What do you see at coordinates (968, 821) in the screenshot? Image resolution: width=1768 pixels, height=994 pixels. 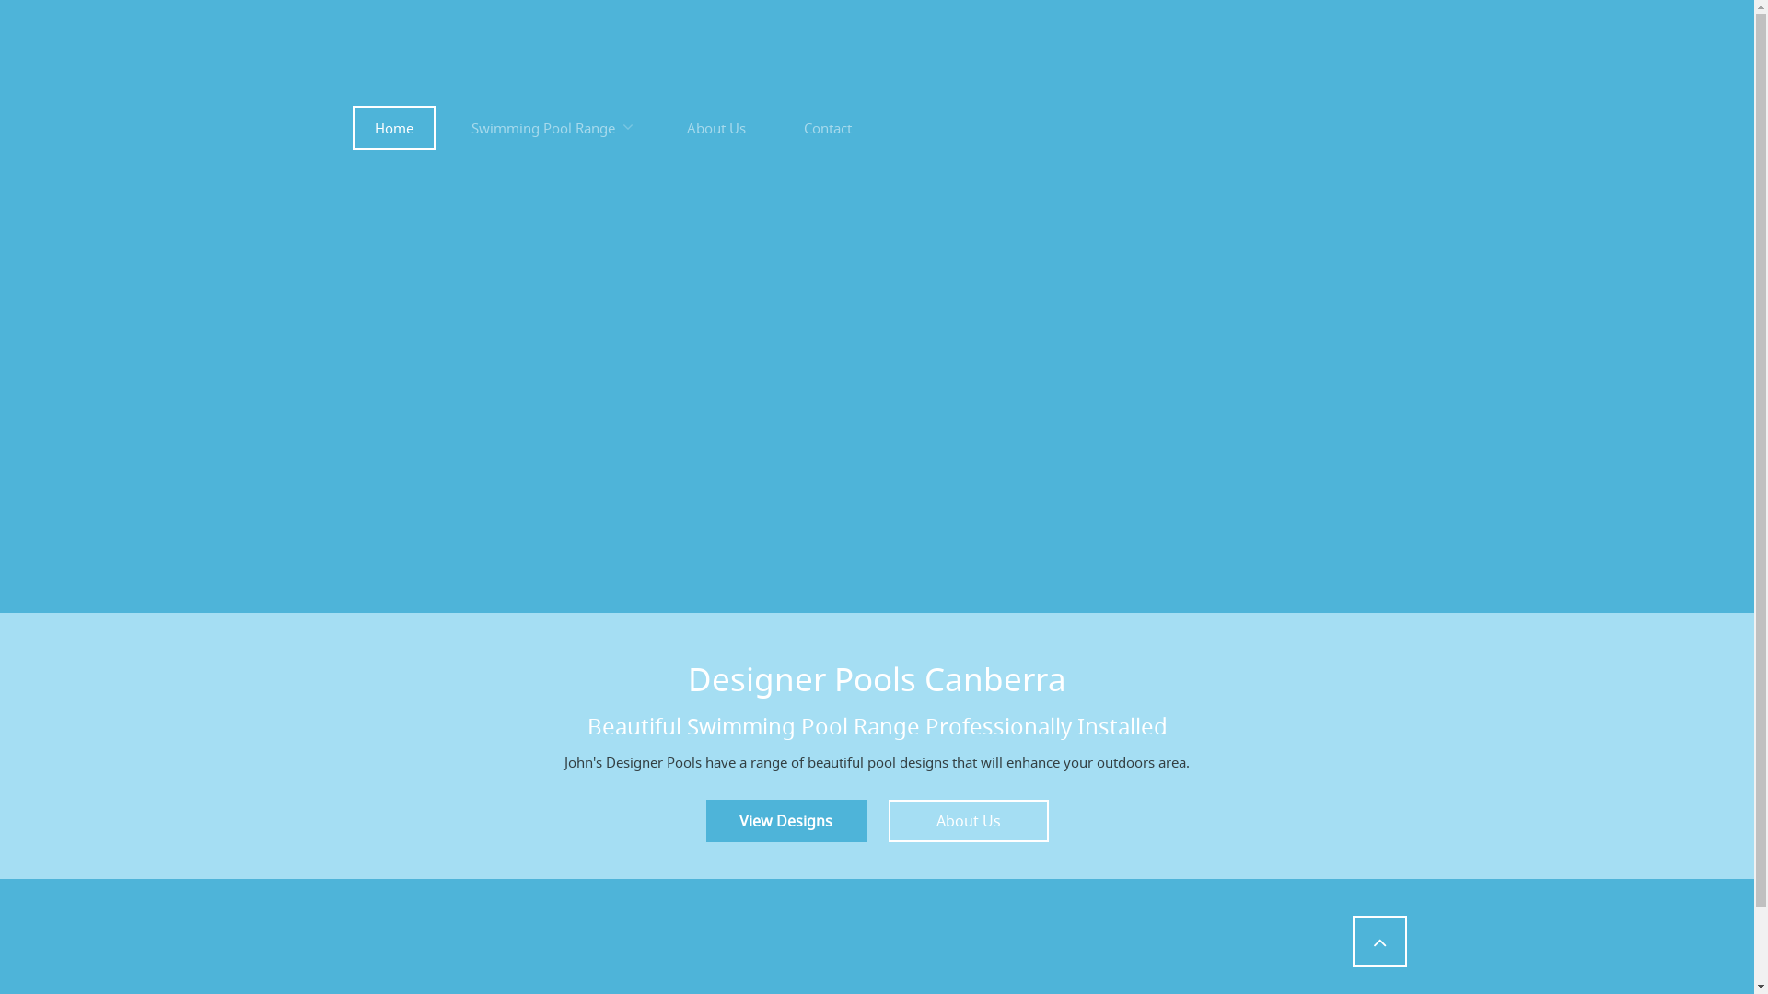 I see `About Us` at bounding box center [968, 821].